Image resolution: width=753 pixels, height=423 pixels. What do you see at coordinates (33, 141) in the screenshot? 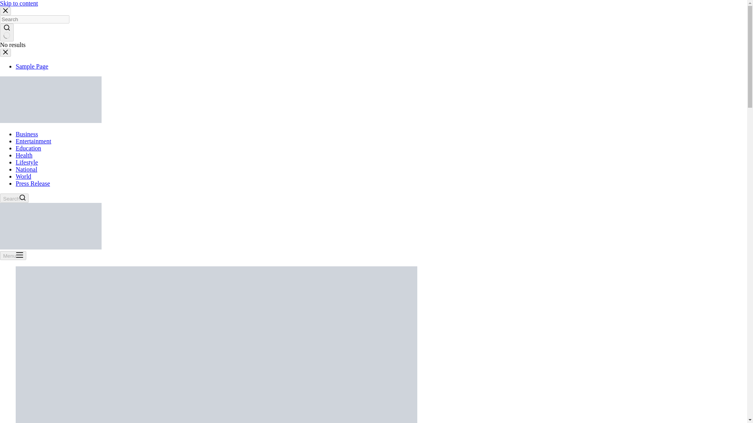
I see `Entertainment` at bounding box center [33, 141].